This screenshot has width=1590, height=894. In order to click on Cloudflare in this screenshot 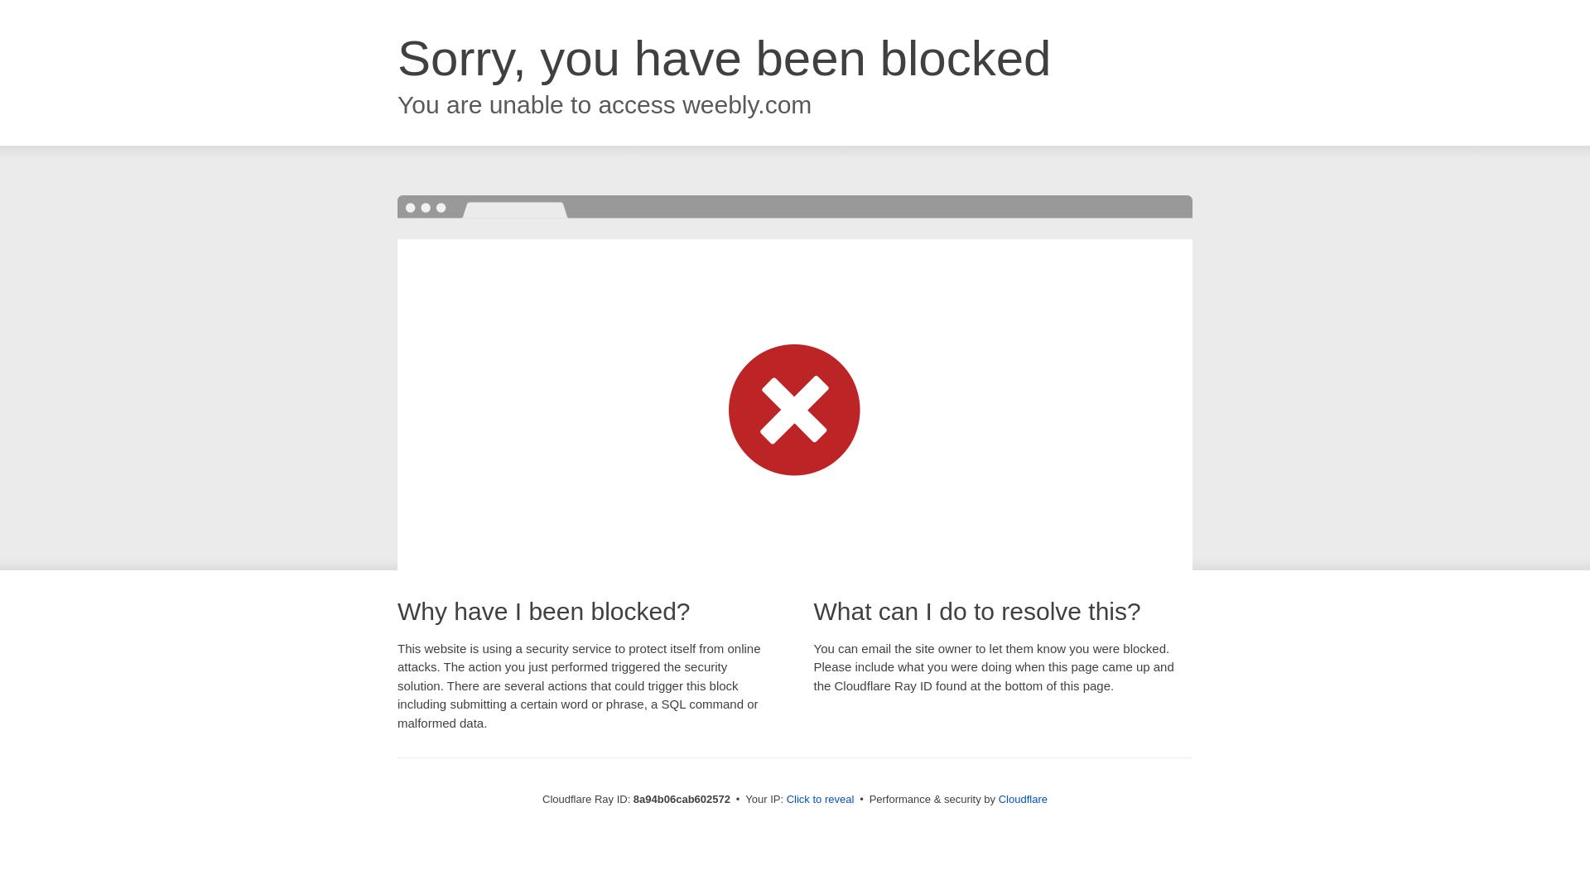, I will do `click(1023, 799)`.